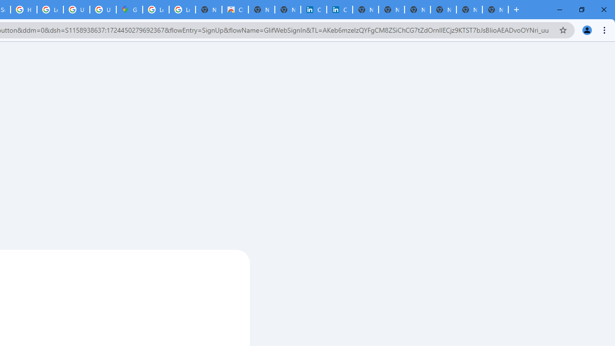 Image resolution: width=615 pixels, height=346 pixels. I want to click on Google Maps, so click(129, 10).